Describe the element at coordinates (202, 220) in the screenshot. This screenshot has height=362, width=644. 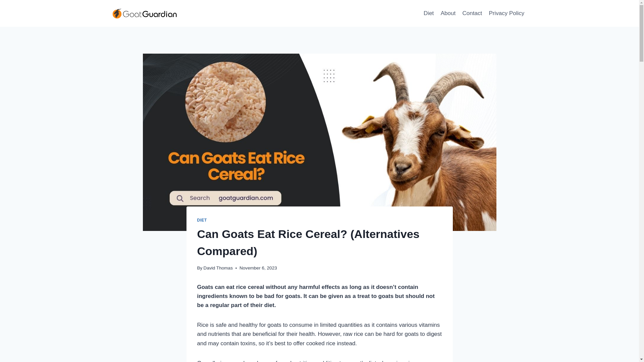
I see `DIET` at that location.